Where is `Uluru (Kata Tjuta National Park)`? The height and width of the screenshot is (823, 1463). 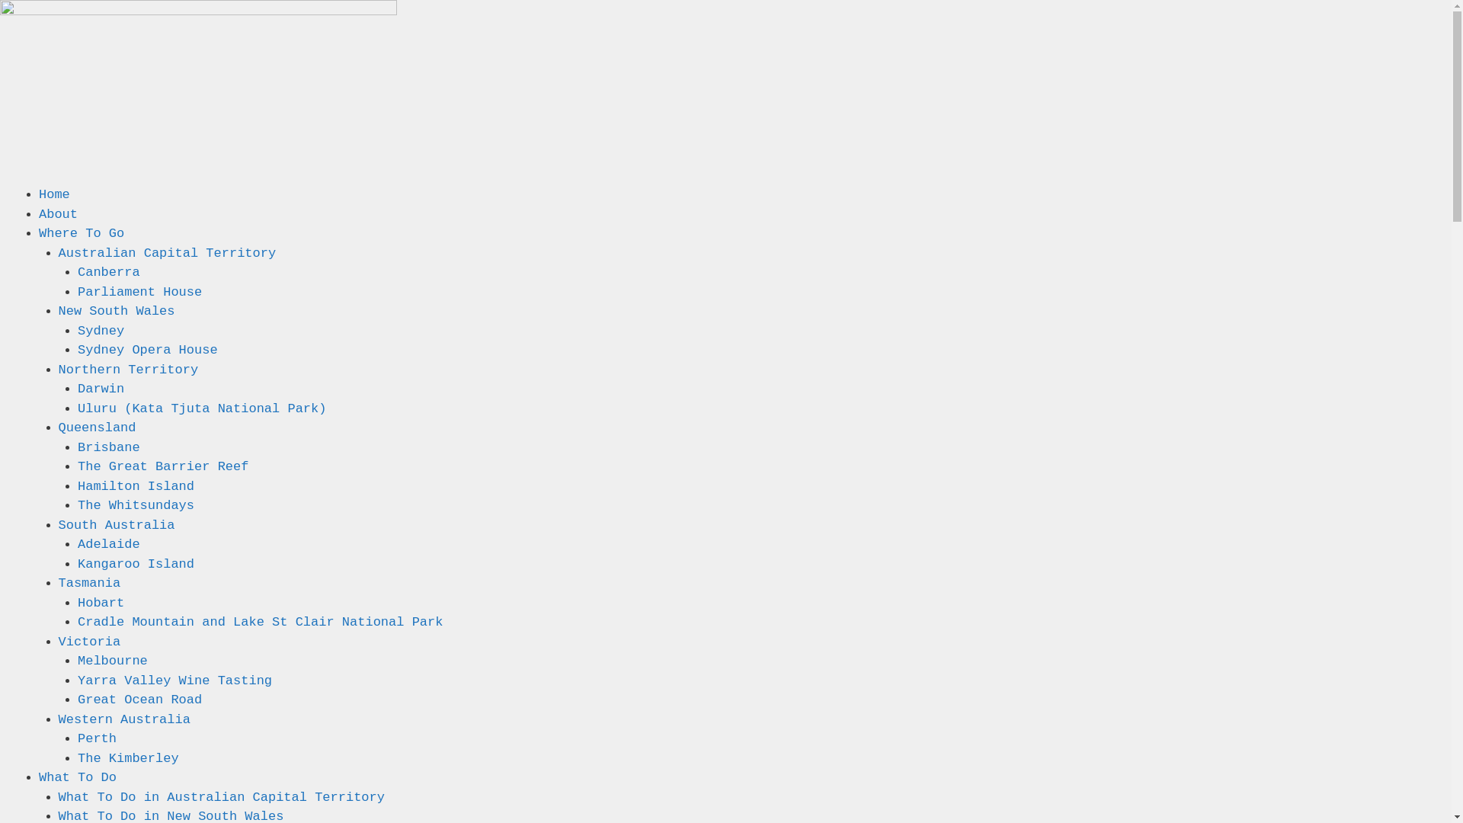
Uluru (Kata Tjuta National Park) is located at coordinates (202, 408).